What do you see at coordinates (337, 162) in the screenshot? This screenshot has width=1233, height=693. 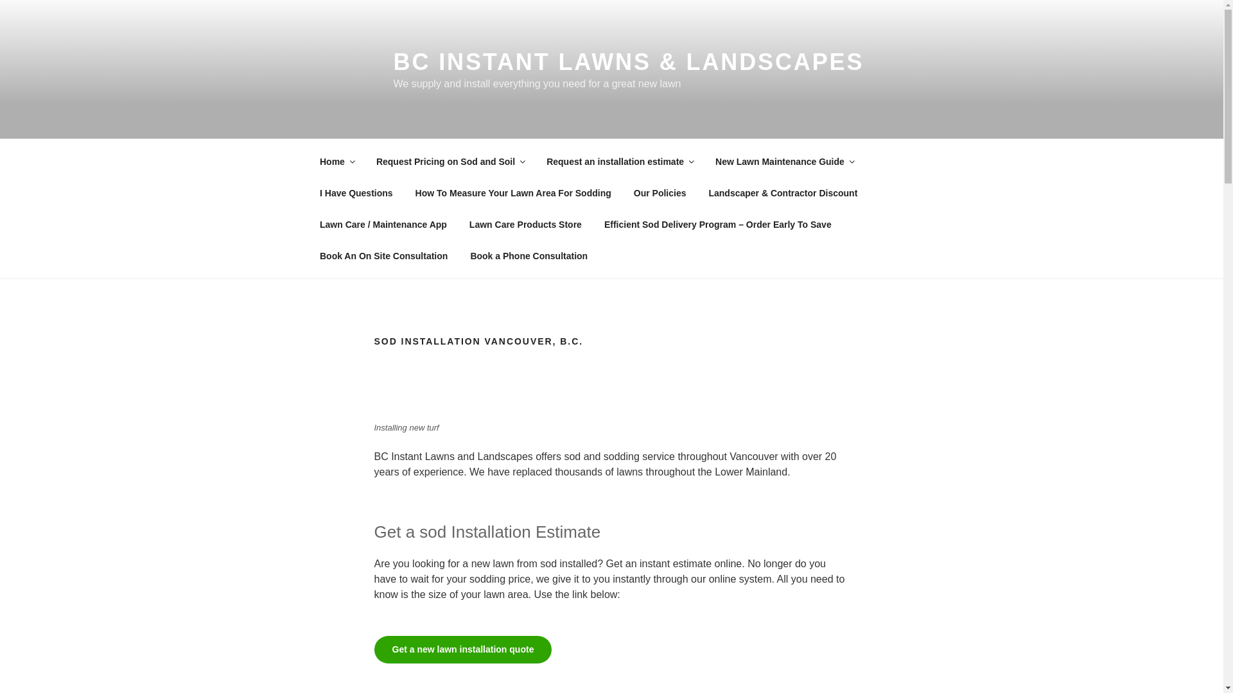 I see `Home` at bounding box center [337, 162].